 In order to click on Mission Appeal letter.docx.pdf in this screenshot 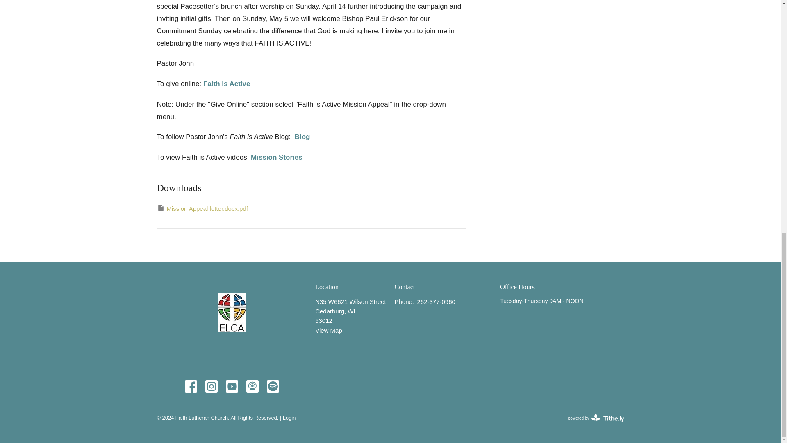, I will do `click(202, 208)`.